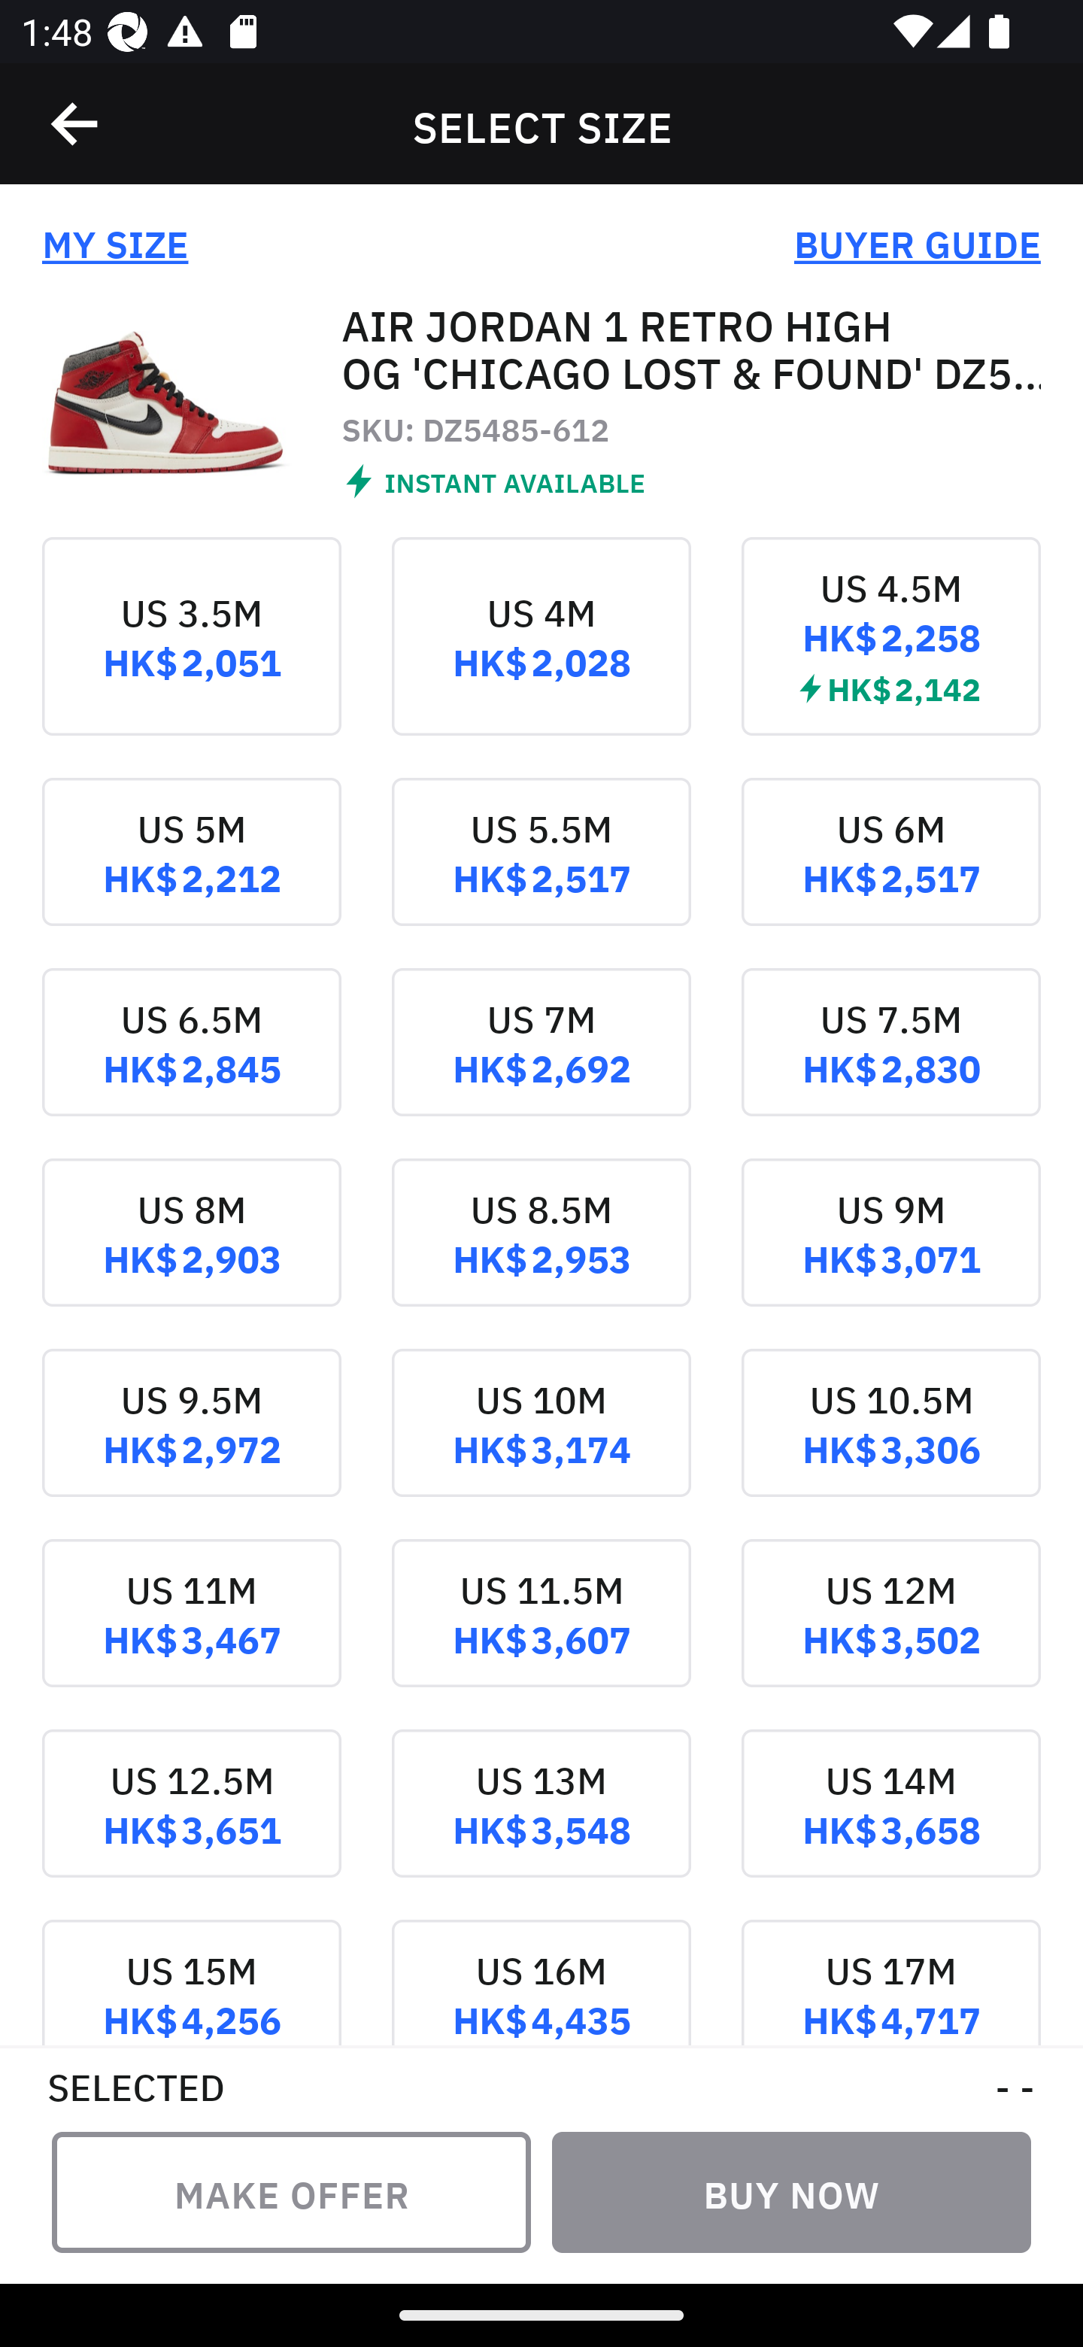  What do you see at coordinates (291, 2192) in the screenshot?
I see `MAKE OFFER` at bounding box center [291, 2192].